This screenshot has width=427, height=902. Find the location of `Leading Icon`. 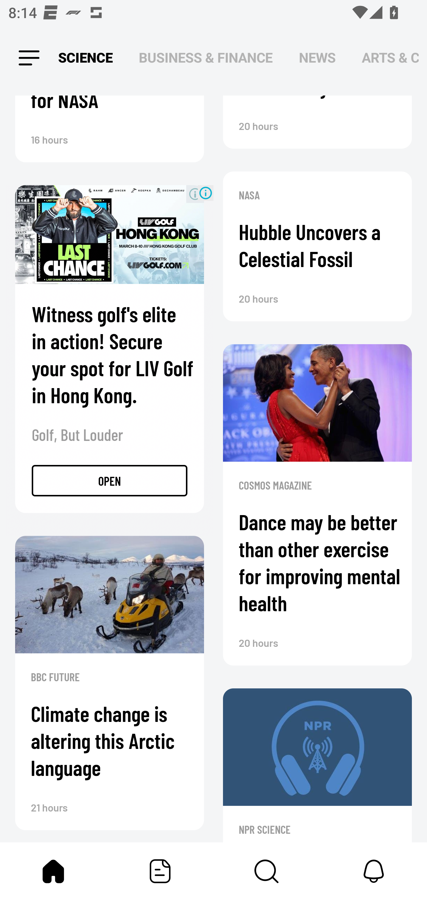

Leading Icon is located at coordinates (29, 58).